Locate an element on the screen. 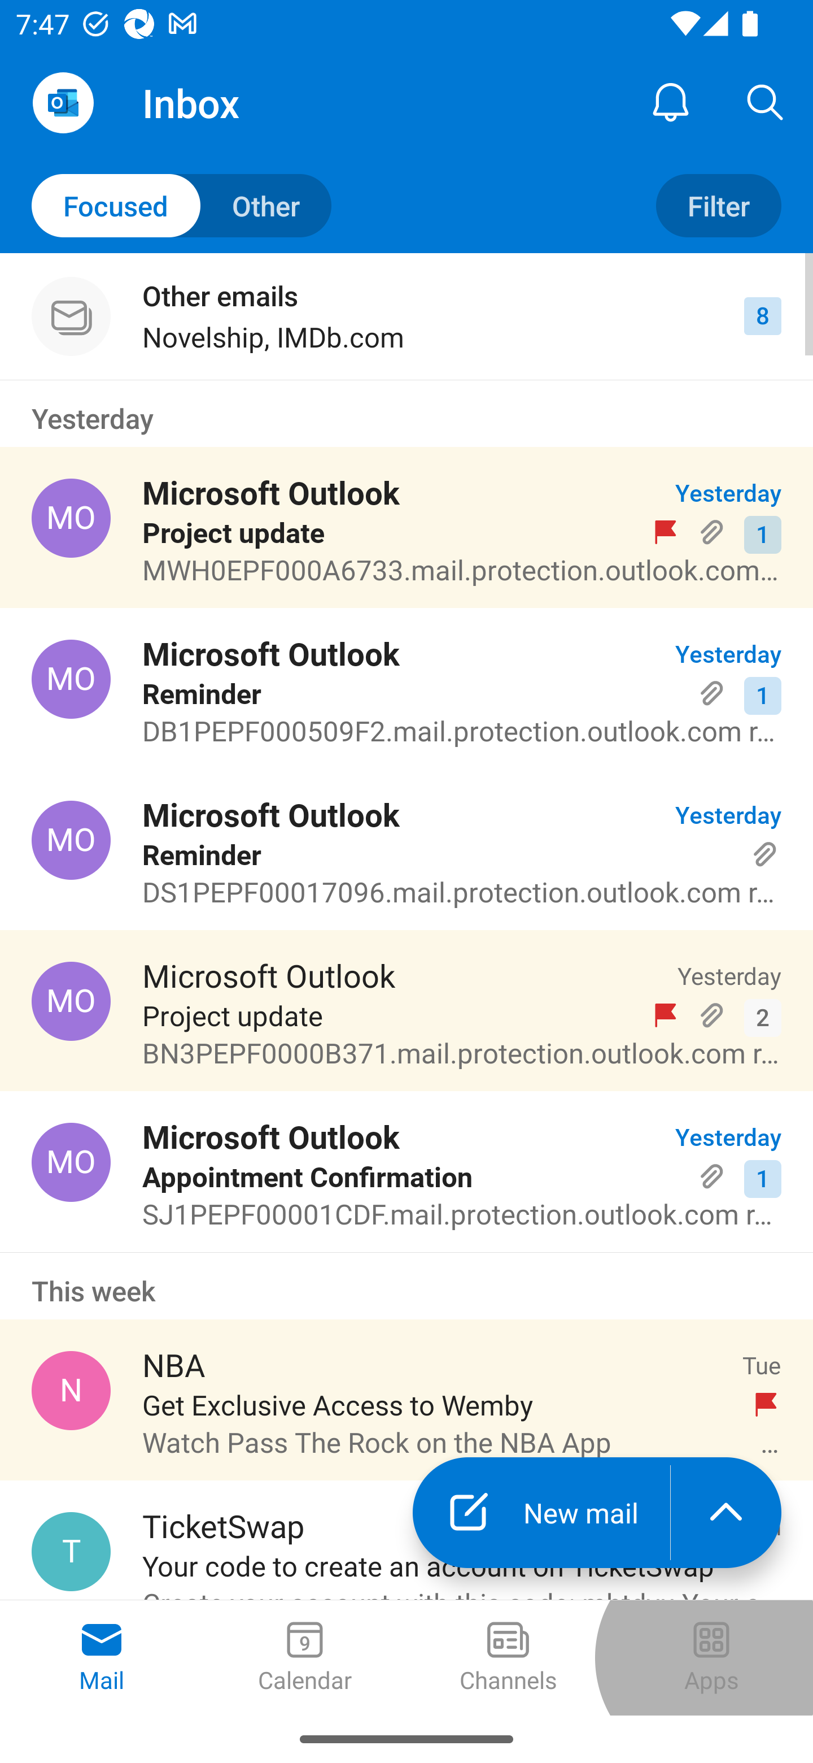 The image size is (813, 1763). Notification Center is located at coordinates (671, 102).